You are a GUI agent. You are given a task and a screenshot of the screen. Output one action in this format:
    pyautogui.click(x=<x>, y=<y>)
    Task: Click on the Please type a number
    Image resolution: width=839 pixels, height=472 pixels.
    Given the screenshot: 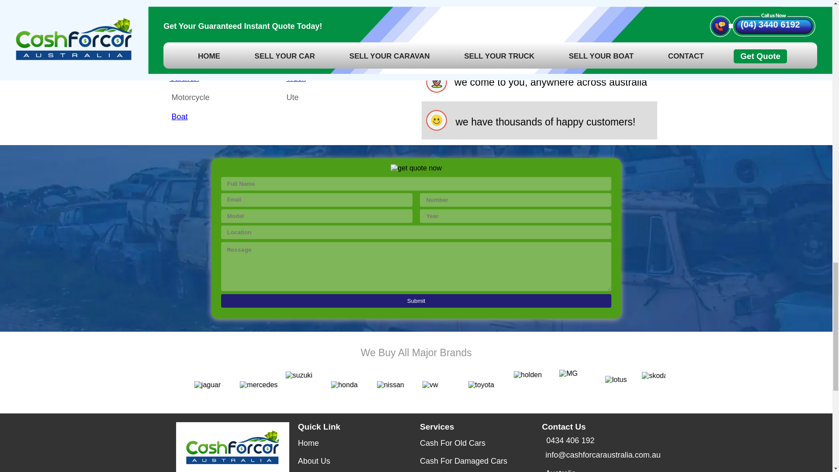 What is the action you would take?
    pyautogui.click(x=516, y=200)
    